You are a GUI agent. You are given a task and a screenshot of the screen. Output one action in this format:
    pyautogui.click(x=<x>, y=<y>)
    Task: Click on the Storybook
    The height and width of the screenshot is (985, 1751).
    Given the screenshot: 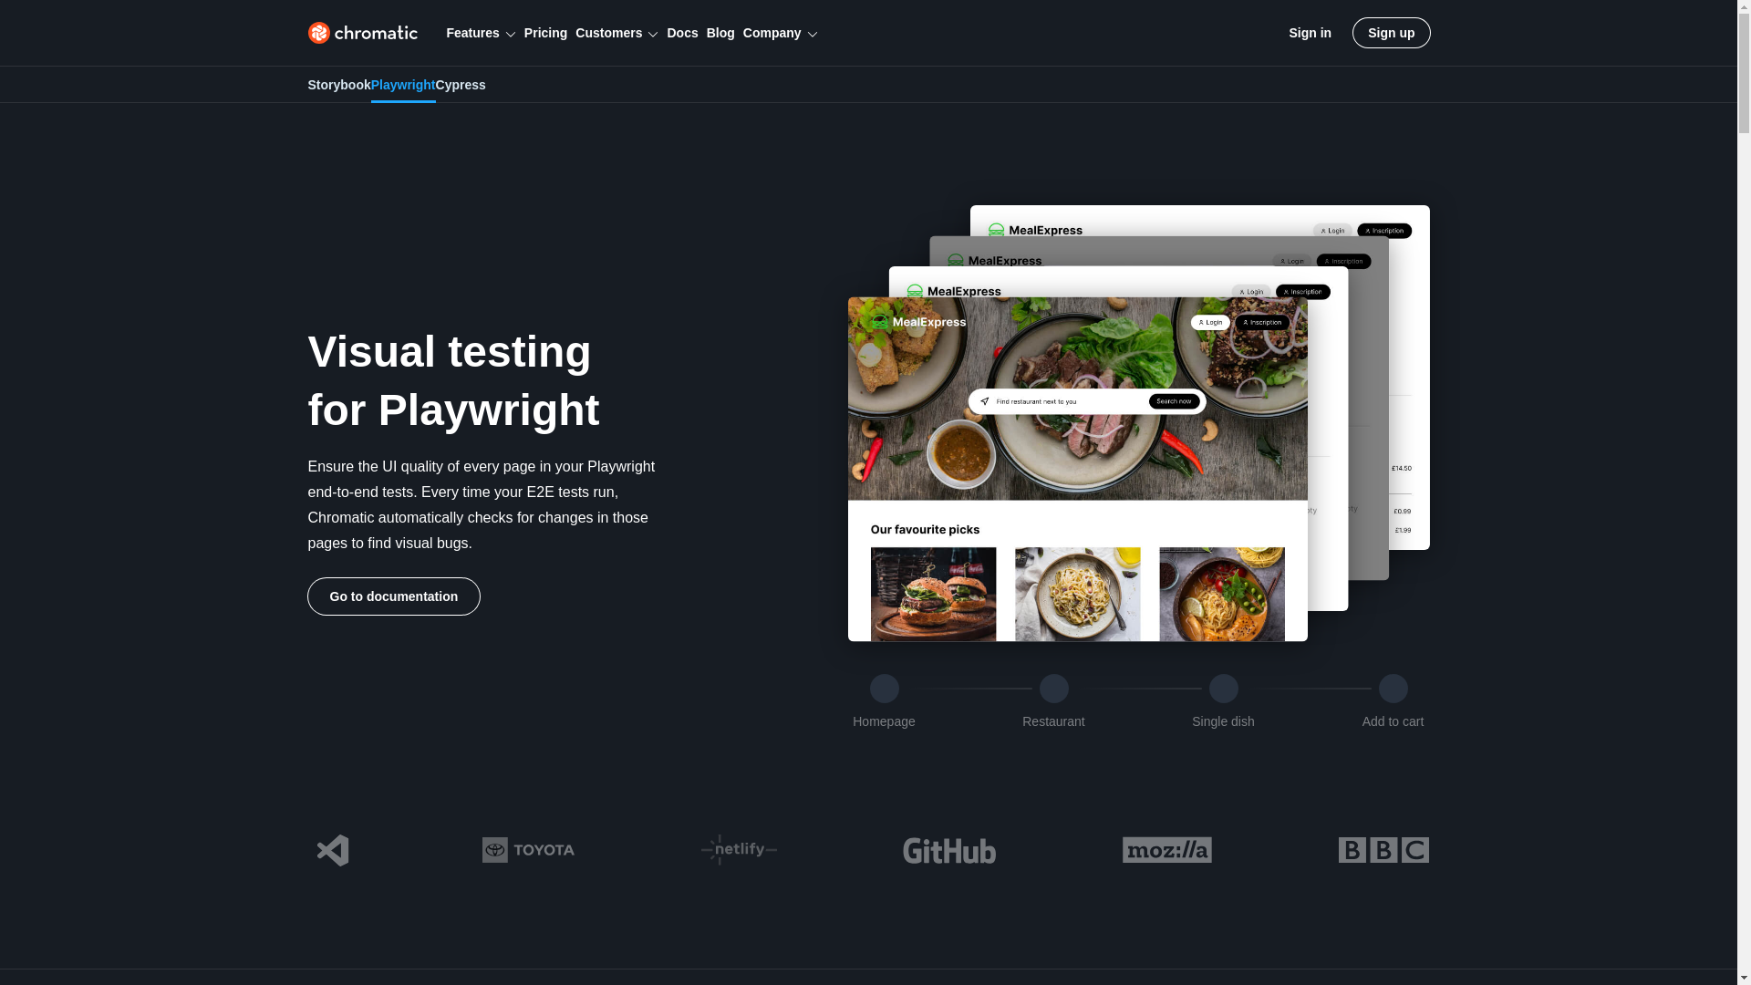 What is the action you would take?
    pyautogui.click(x=339, y=85)
    